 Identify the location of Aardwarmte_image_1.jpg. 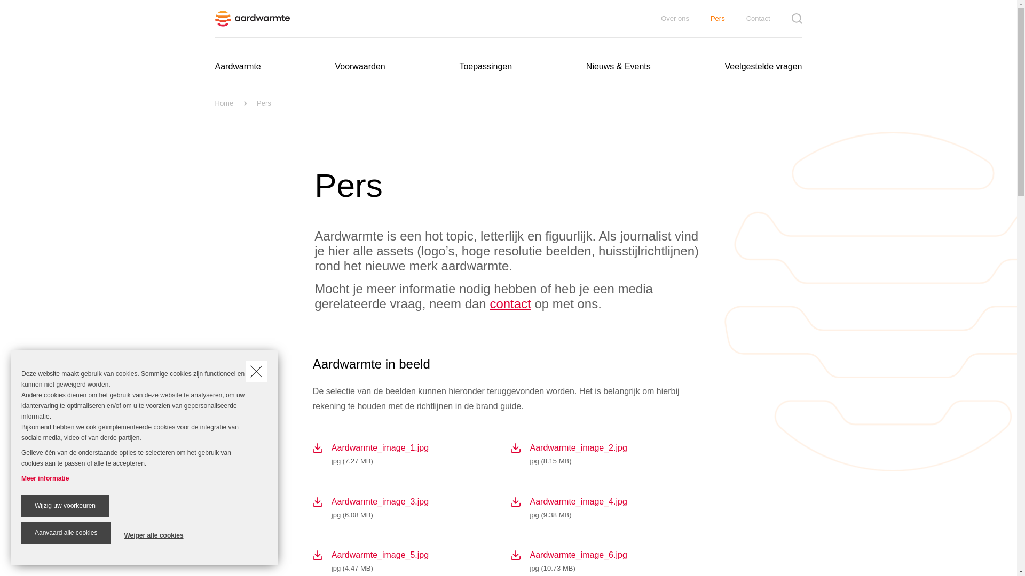
(380, 448).